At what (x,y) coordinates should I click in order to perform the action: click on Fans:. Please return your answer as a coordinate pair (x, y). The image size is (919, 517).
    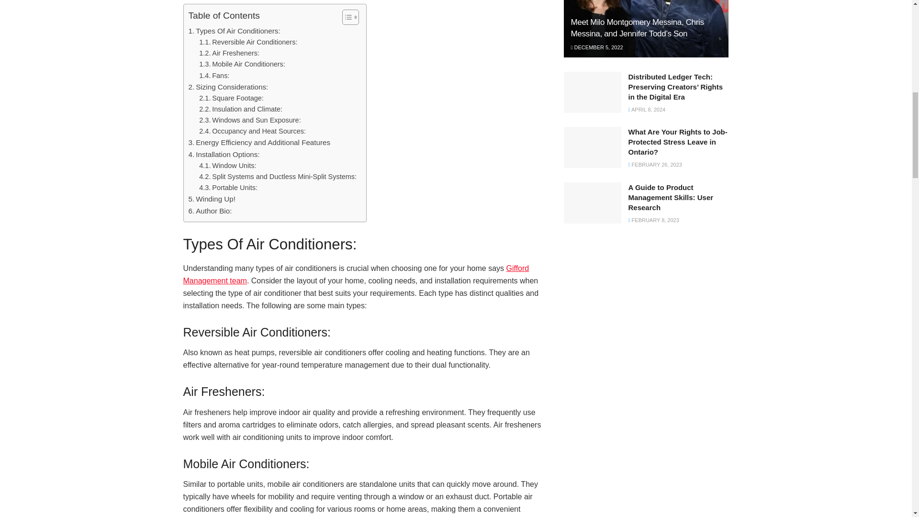
    Looking at the image, I should click on (214, 76).